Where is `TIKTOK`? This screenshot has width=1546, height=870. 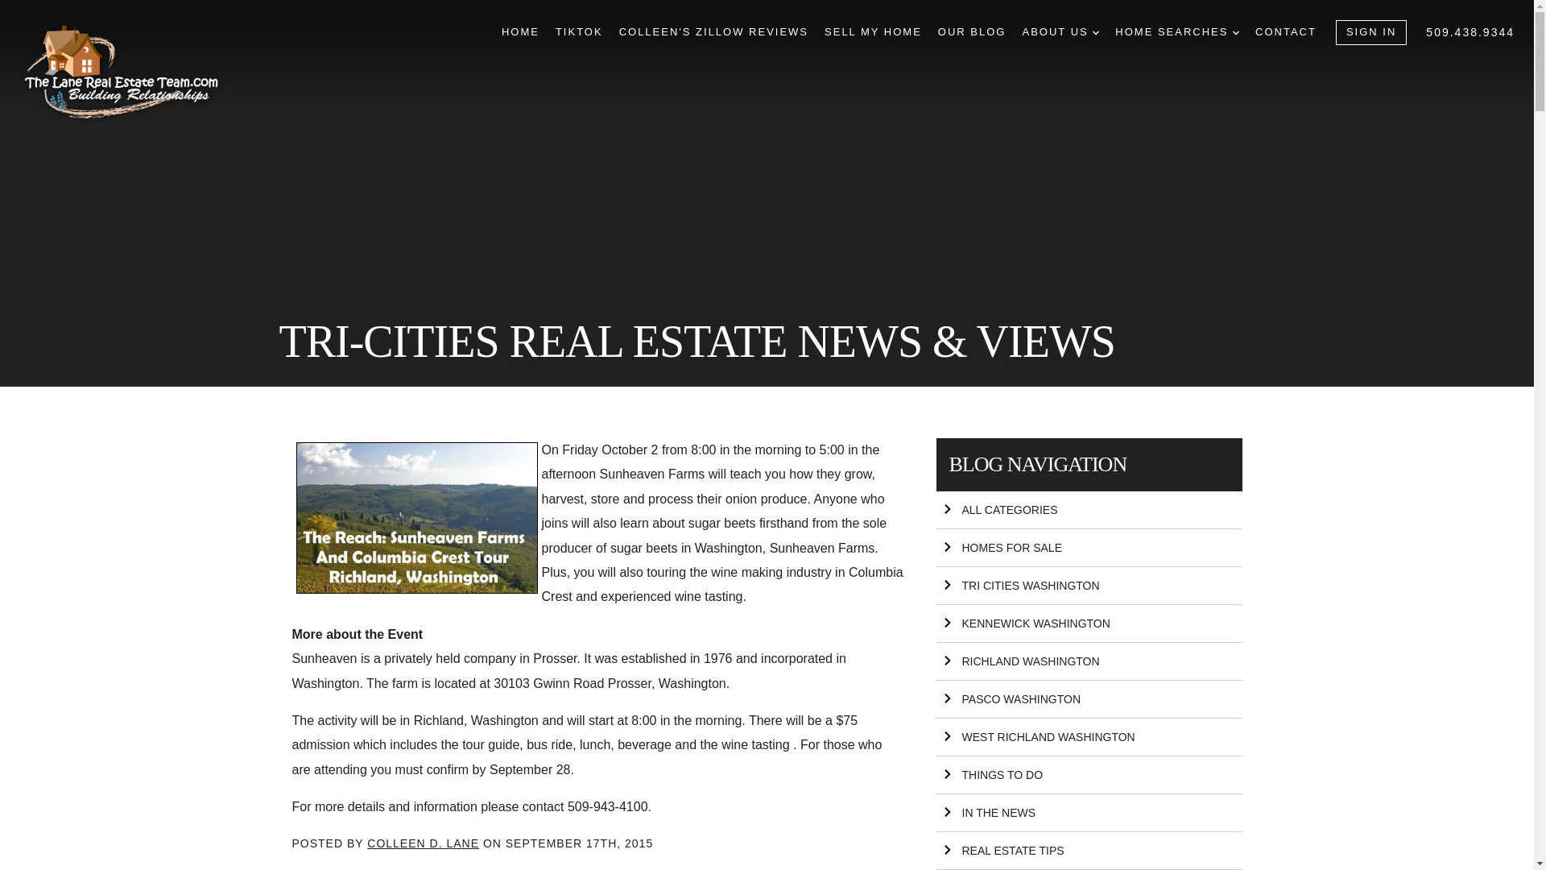
TIKTOK is located at coordinates (578, 32).